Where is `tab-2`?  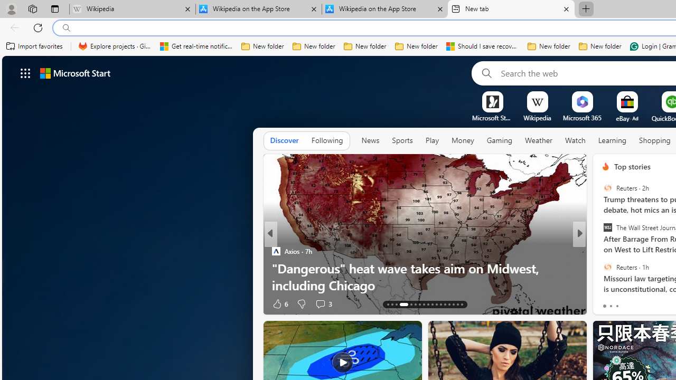 tab-2 is located at coordinates (617, 306).